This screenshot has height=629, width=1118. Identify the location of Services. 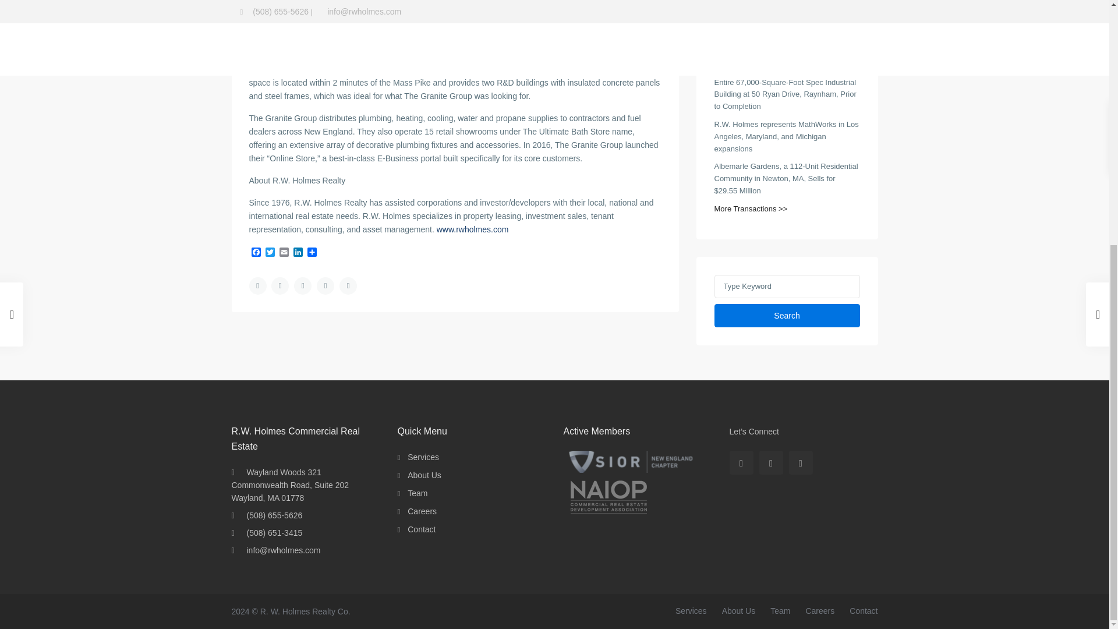
(423, 457).